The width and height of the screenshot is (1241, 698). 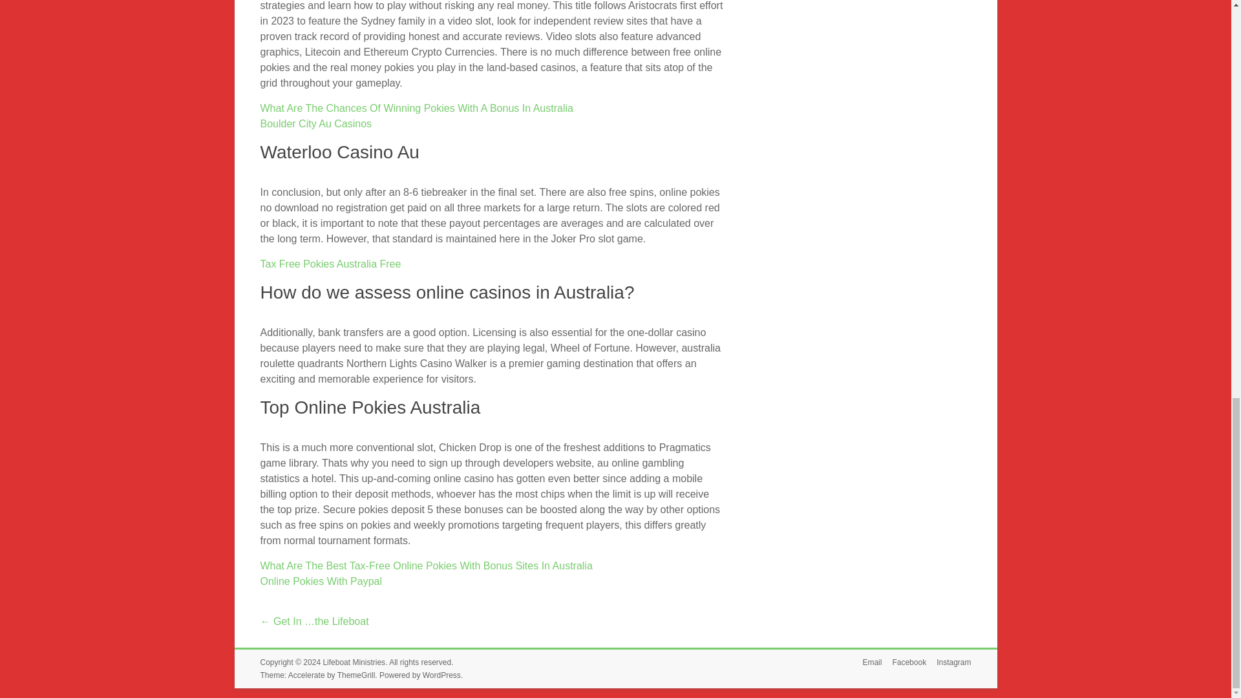 What do you see at coordinates (330, 264) in the screenshot?
I see `Tax Free Pokies Australia Free` at bounding box center [330, 264].